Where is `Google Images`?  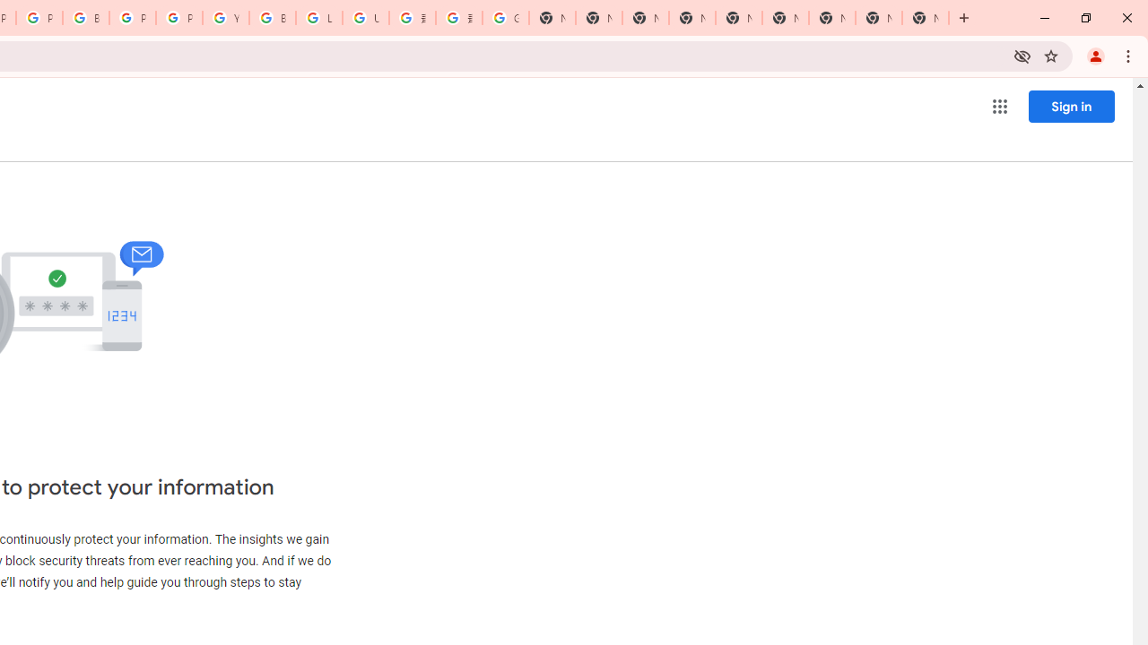 Google Images is located at coordinates (506, 18).